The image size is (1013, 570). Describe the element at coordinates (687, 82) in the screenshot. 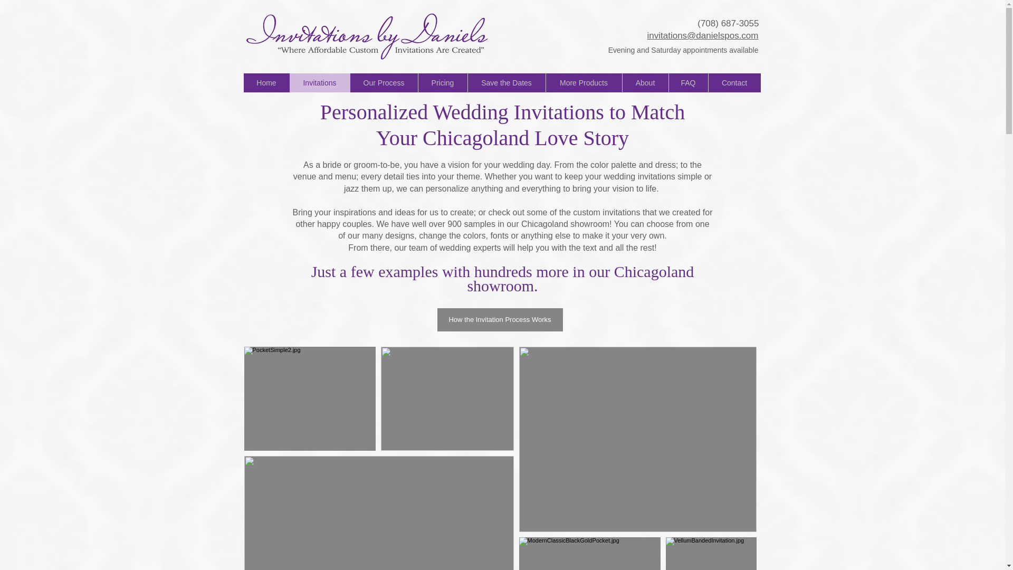

I see `FAQ` at that location.